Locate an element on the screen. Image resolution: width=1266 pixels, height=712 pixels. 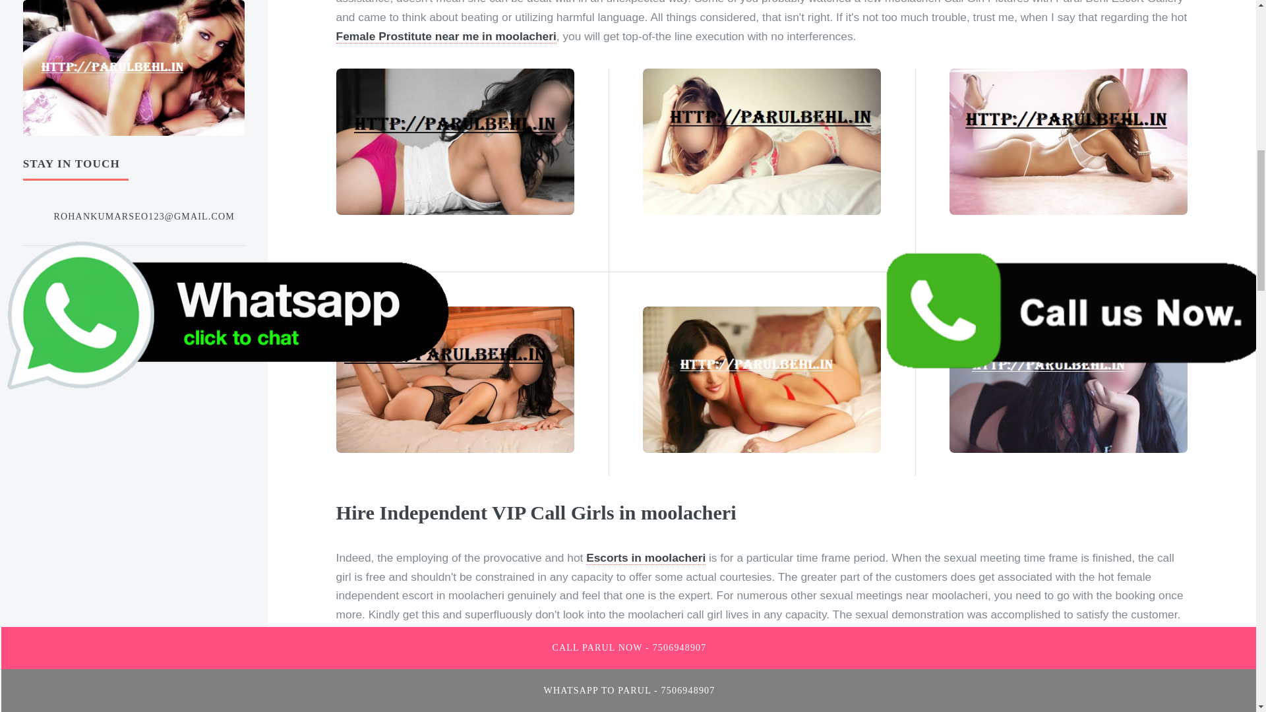
Bindu moolacheri Escort Girls is located at coordinates (906, 652).